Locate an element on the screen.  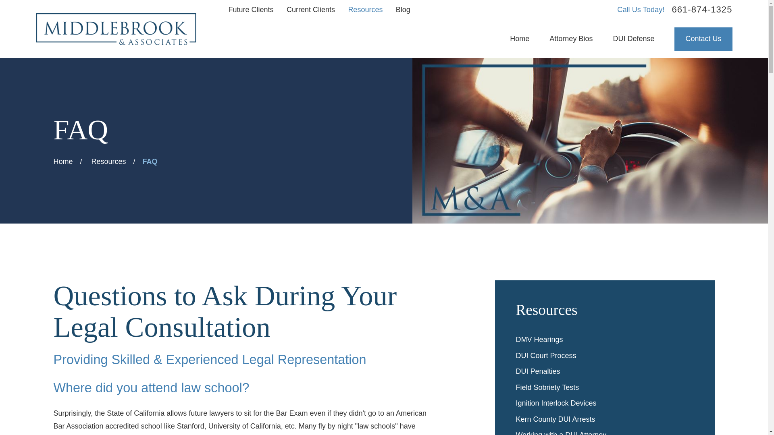
DUI Defense is located at coordinates (633, 39).